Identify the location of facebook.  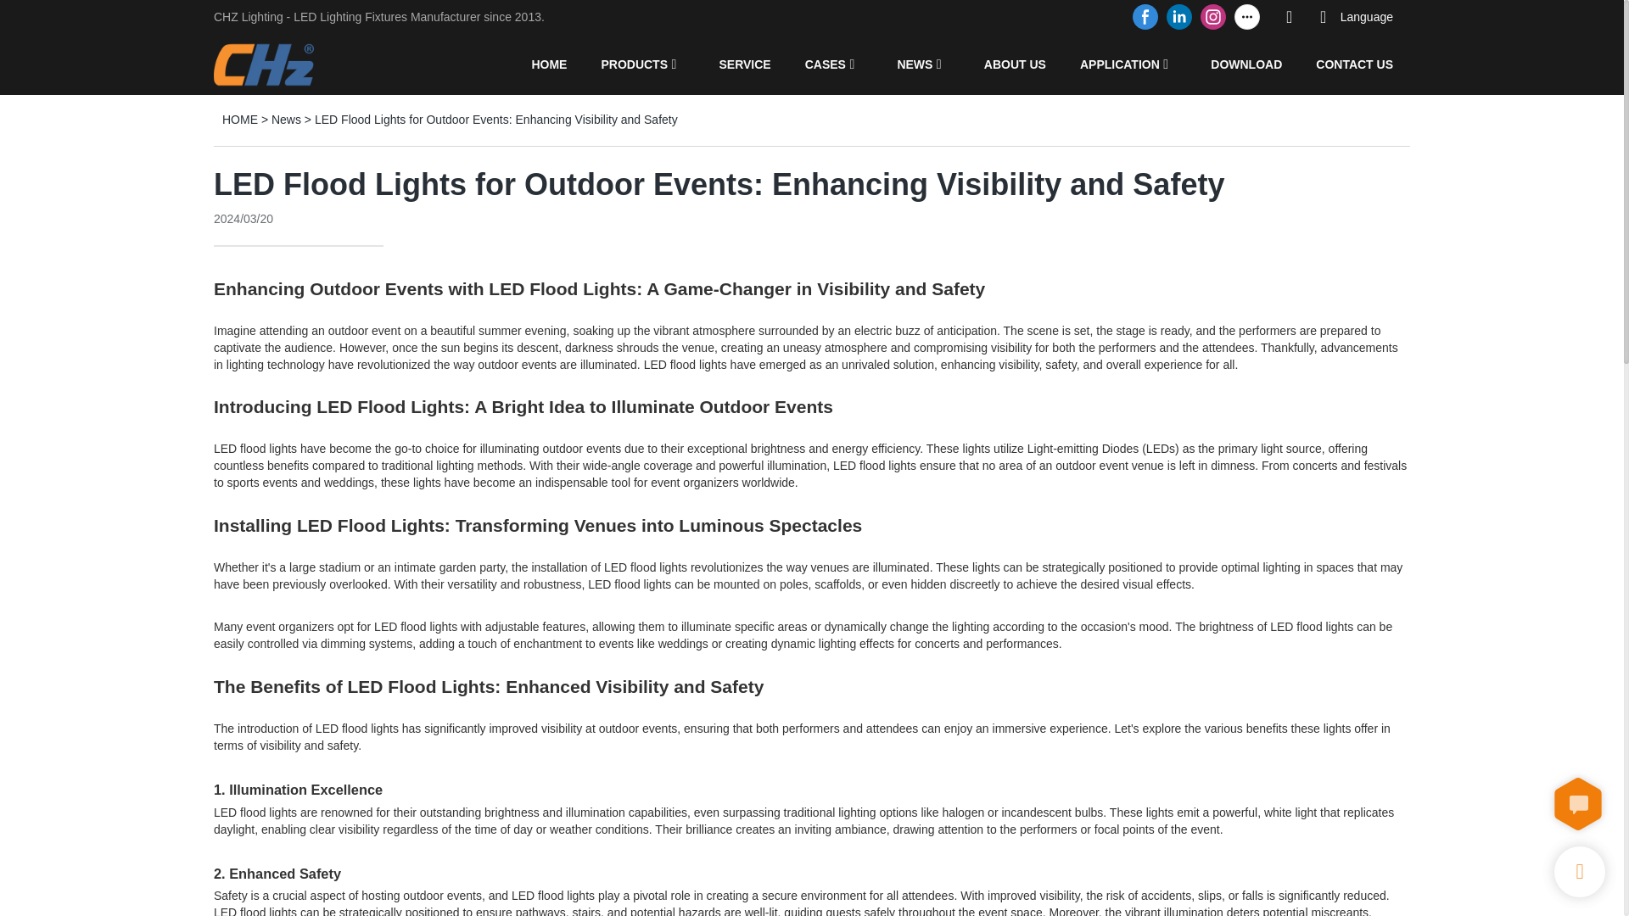
(1145, 17).